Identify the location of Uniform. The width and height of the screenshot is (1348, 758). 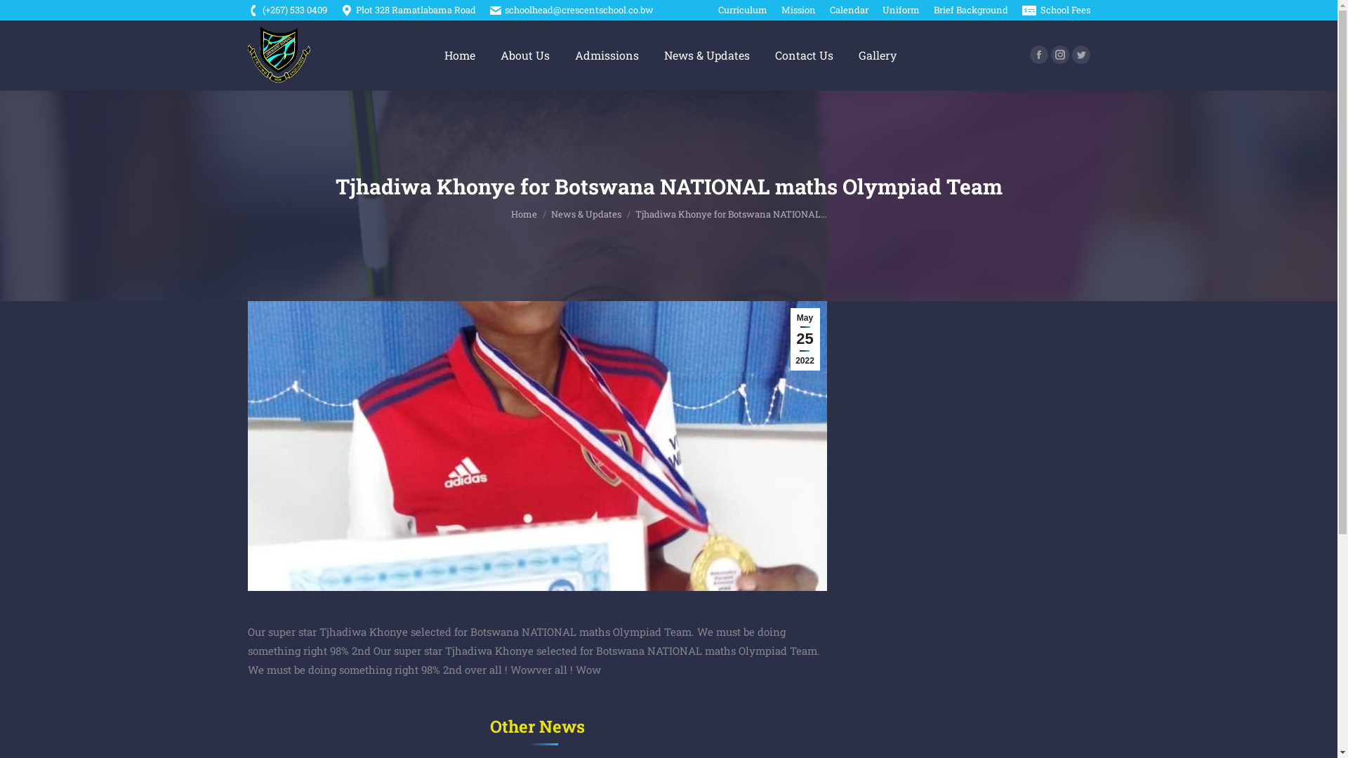
(900, 10).